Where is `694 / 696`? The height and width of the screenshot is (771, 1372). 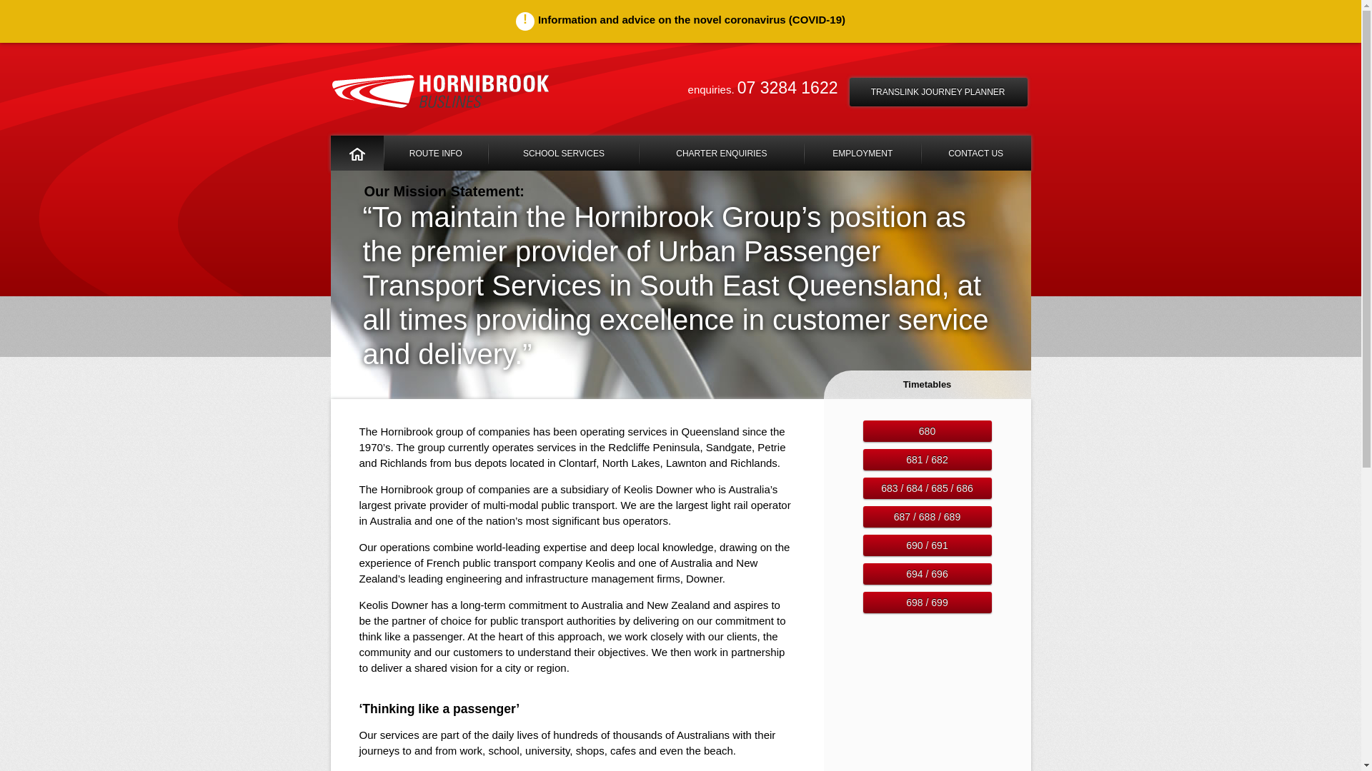
694 / 696 is located at coordinates (928, 574).